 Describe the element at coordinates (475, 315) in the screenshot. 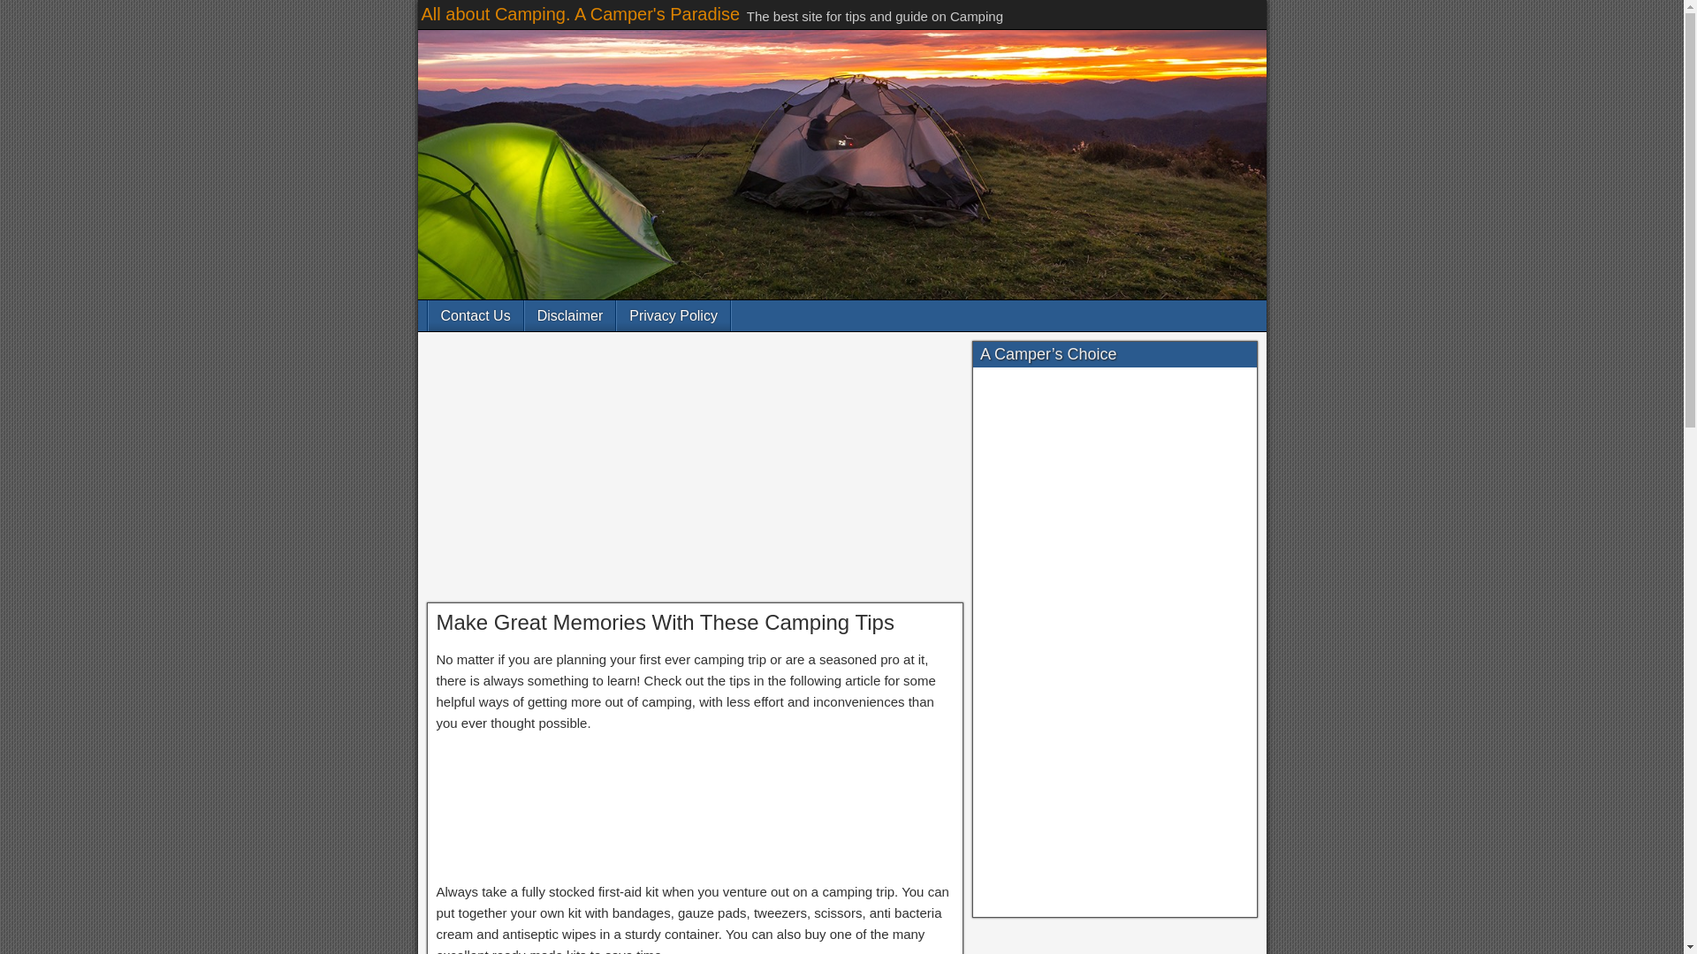

I see `Contact Us` at that location.